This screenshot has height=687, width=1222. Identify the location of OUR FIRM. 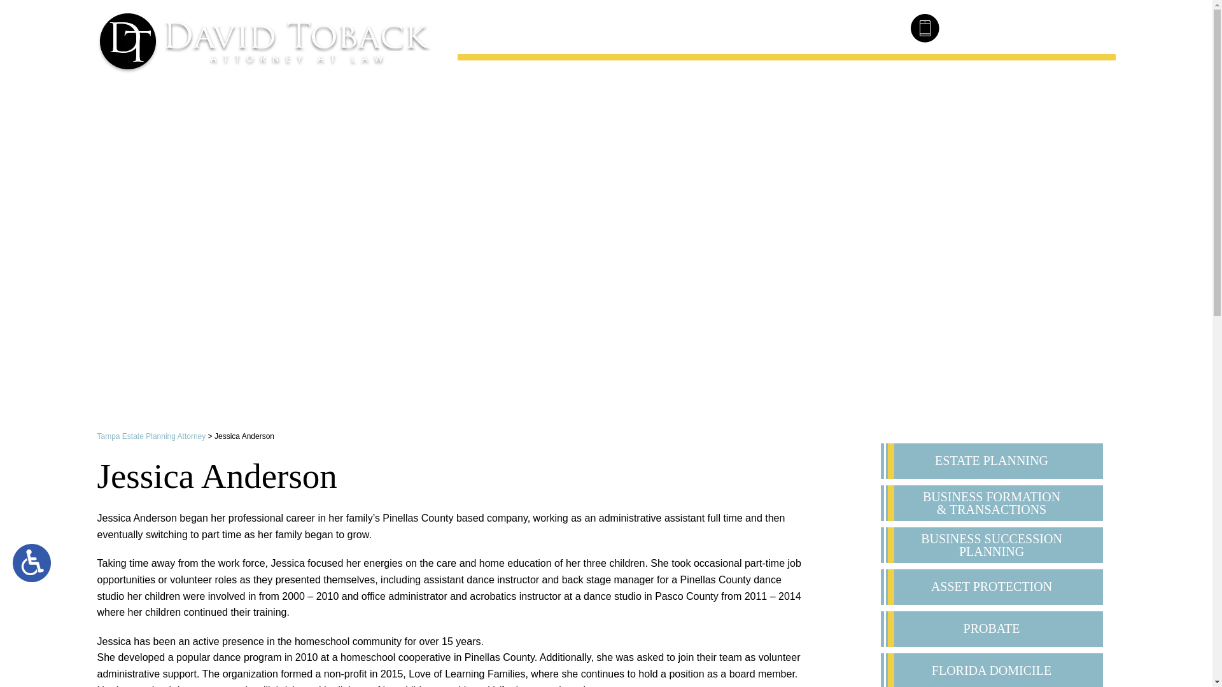
(603, 78).